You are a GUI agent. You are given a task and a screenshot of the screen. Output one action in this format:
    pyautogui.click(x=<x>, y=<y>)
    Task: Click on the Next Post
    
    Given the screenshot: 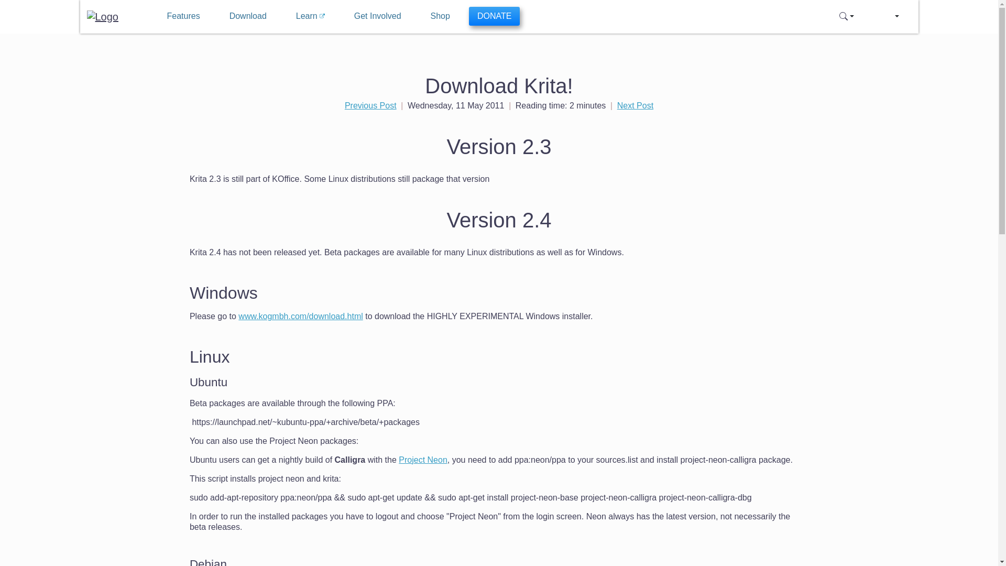 What is the action you would take?
    pyautogui.click(x=635, y=105)
    